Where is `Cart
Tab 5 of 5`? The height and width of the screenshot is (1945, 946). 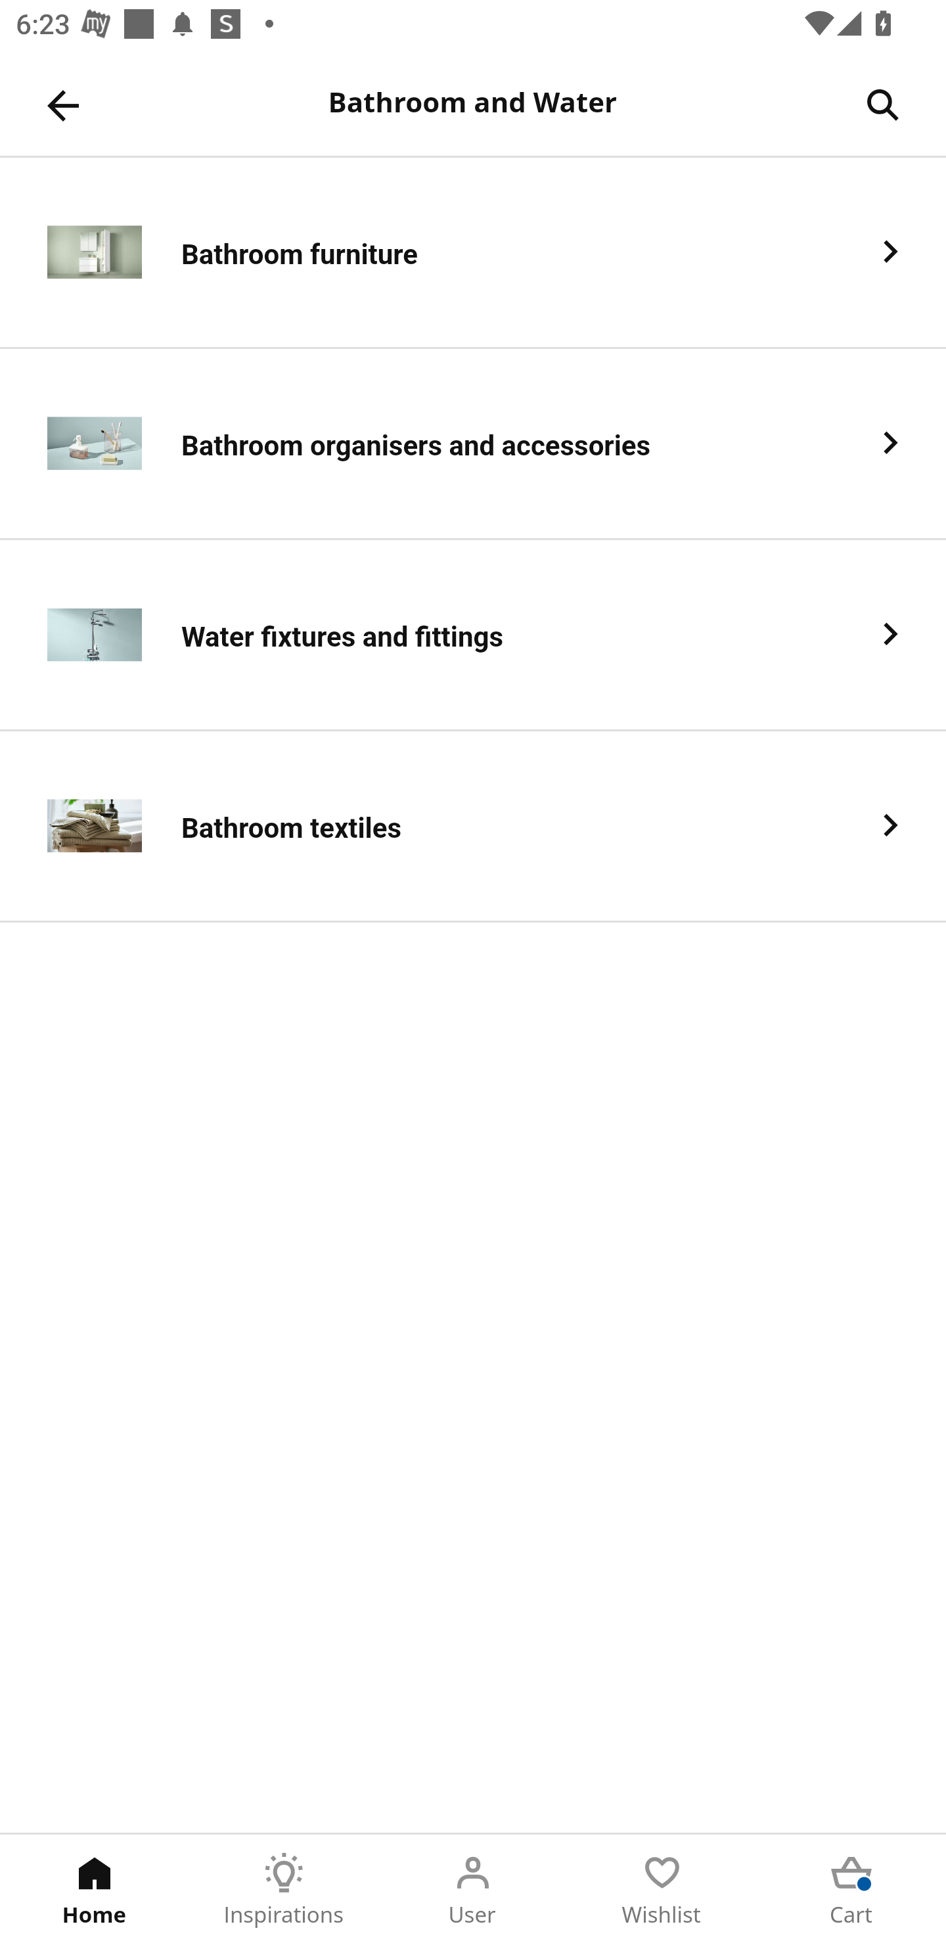
Cart
Tab 5 of 5 is located at coordinates (851, 1890).